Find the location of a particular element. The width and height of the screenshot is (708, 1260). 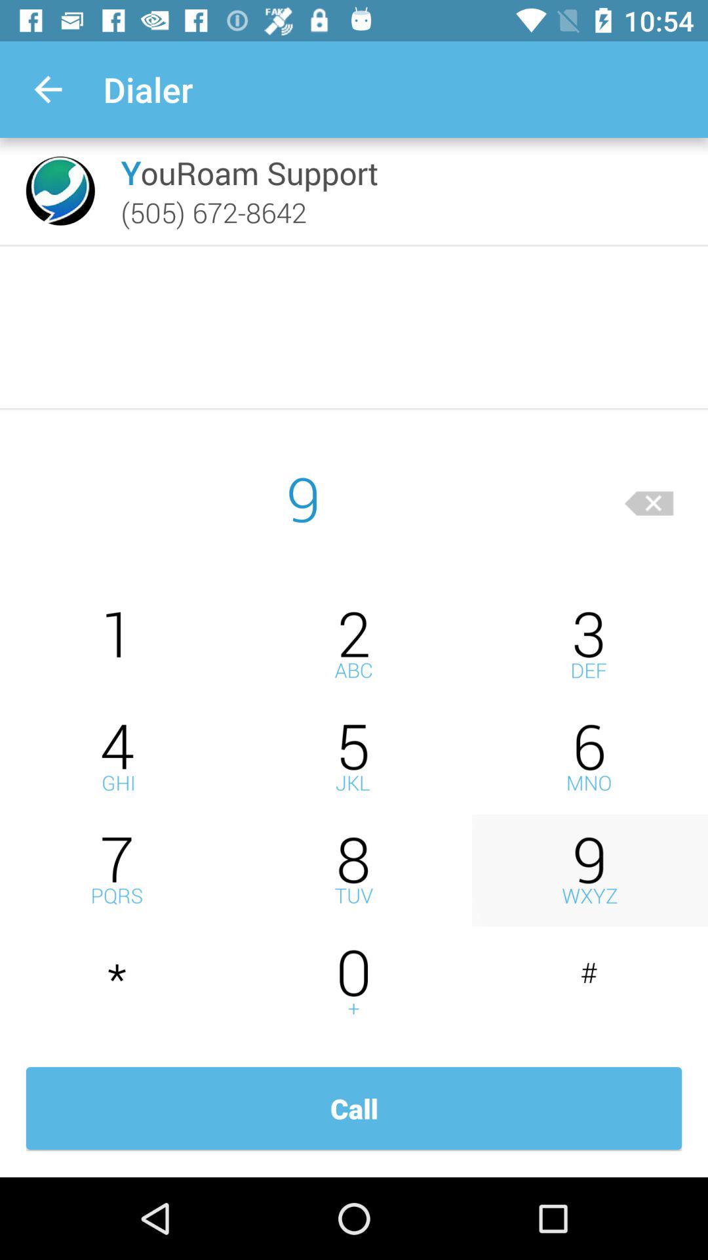

press number 2 is located at coordinates (354, 644).